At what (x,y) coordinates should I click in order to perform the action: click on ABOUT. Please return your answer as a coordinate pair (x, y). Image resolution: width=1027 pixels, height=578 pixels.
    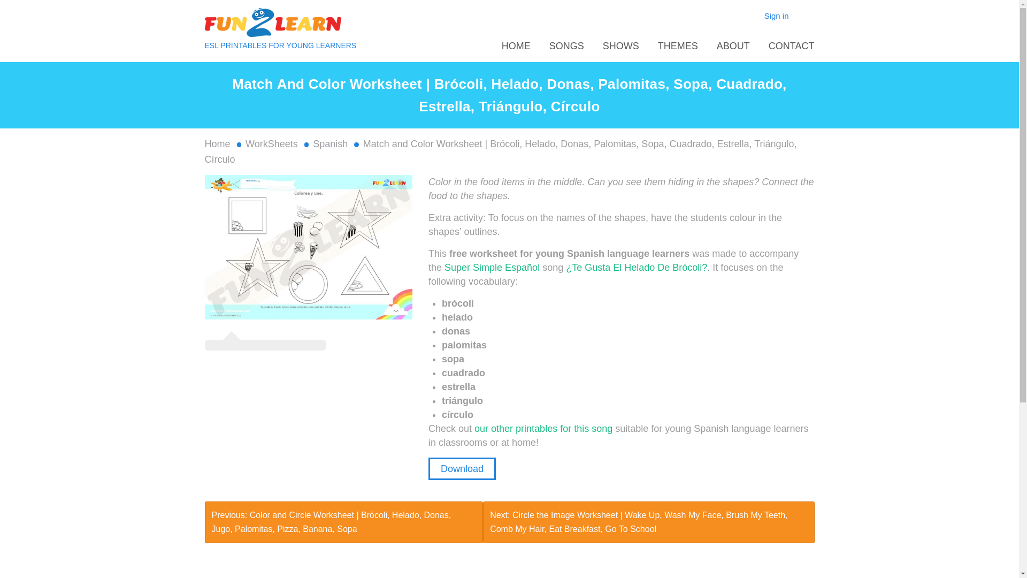
    Looking at the image, I should click on (733, 46).